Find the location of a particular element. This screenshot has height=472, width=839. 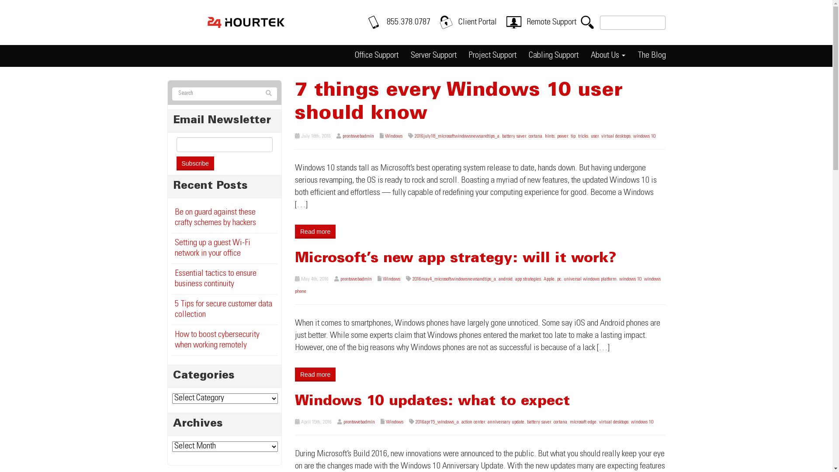

2016july18_microsoftwindowsnewsandtips_a is located at coordinates (457, 136).